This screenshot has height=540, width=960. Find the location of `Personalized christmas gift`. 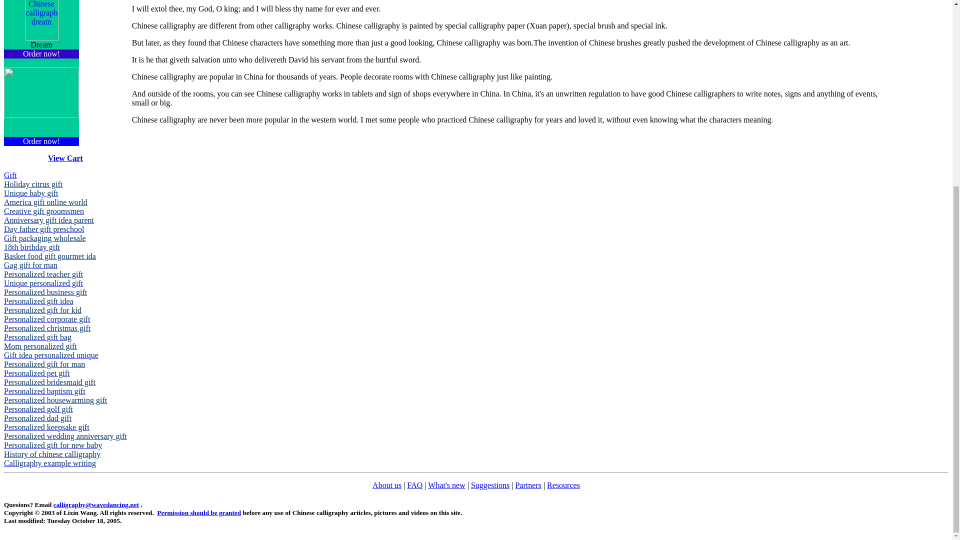

Personalized christmas gift is located at coordinates (47, 328).